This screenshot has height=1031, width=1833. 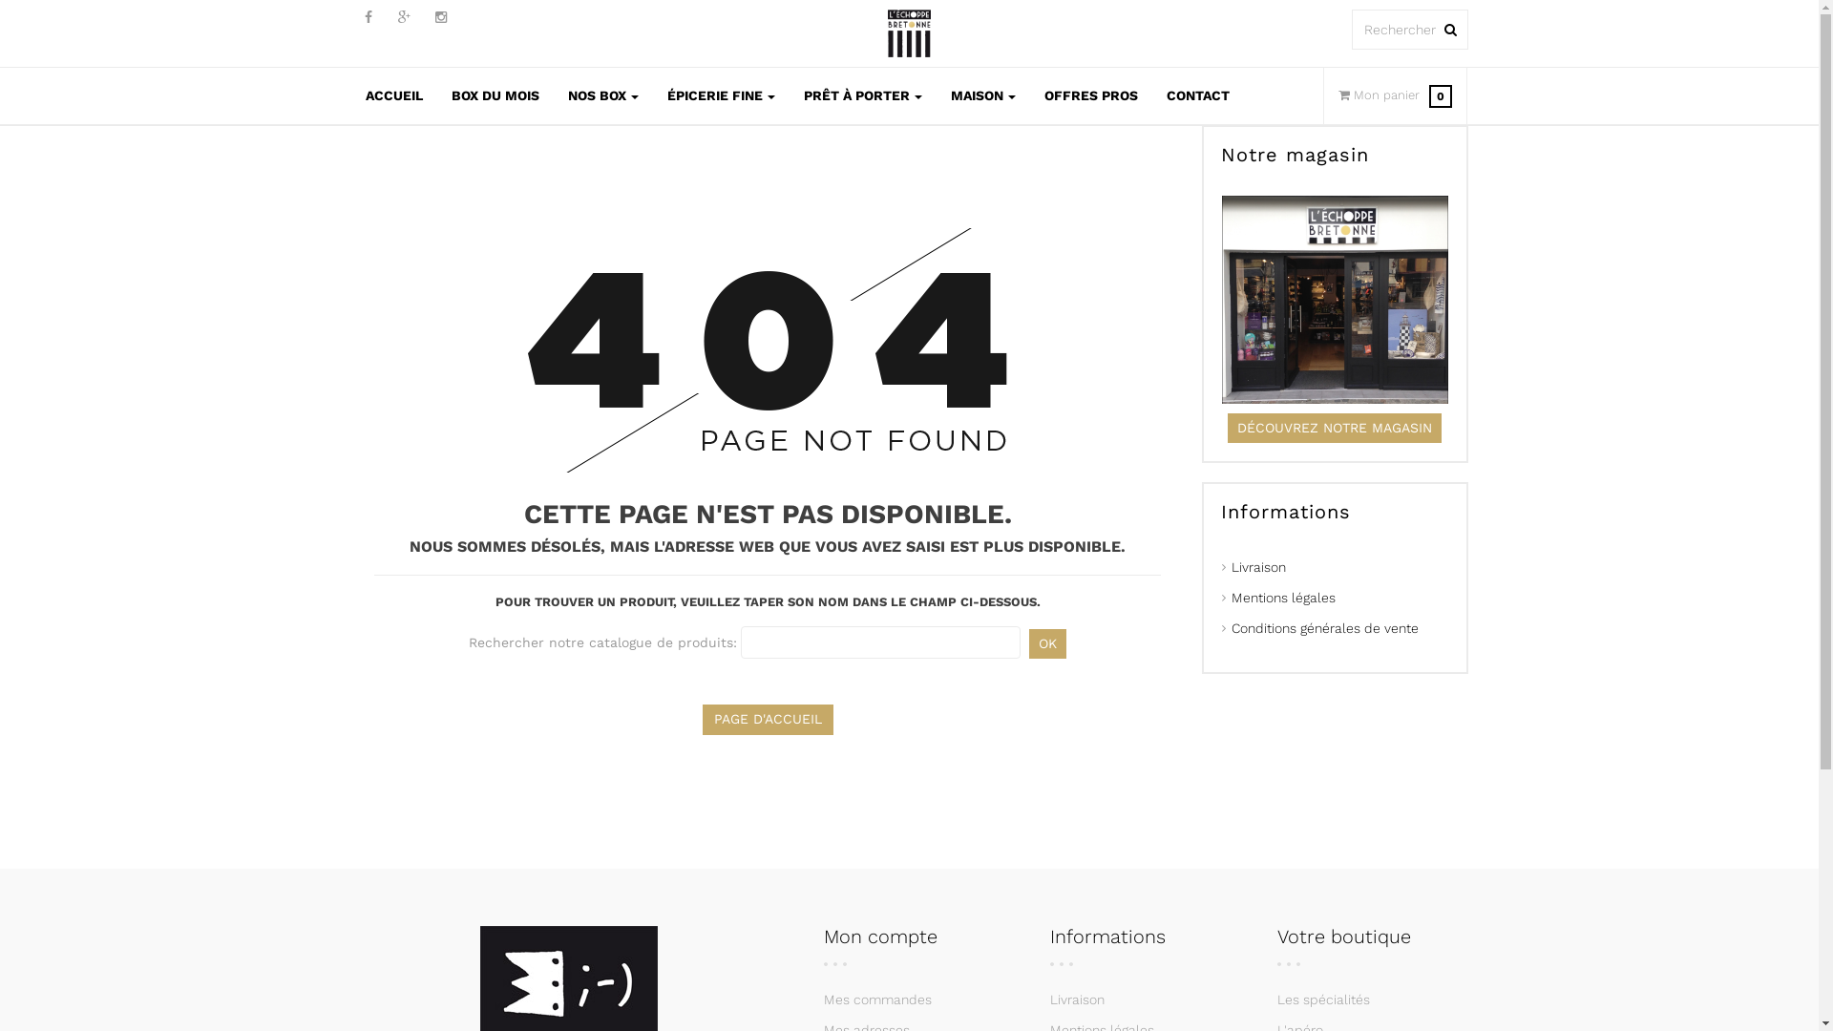 I want to click on  , so click(x=1451, y=30).